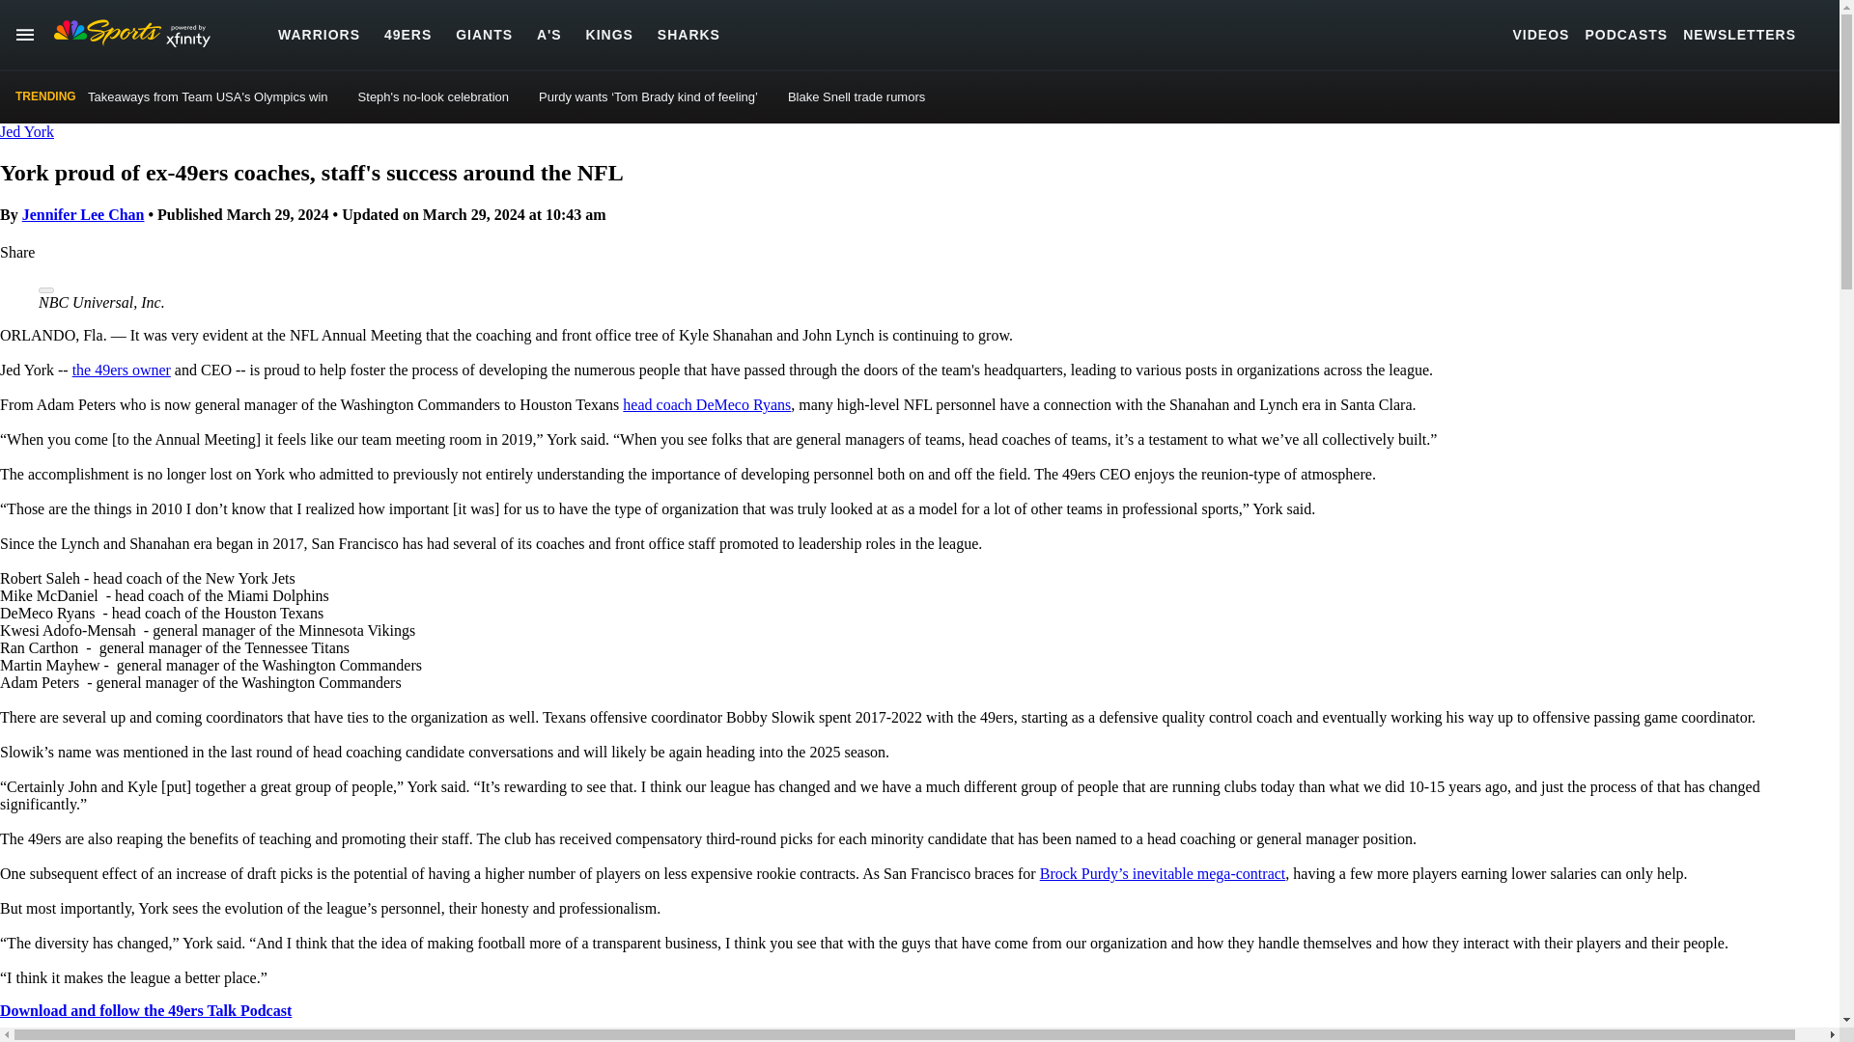 The image size is (1854, 1042). Describe the element at coordinates (121, 370) in the screenshot. I see `the 49ers owner` at that location.